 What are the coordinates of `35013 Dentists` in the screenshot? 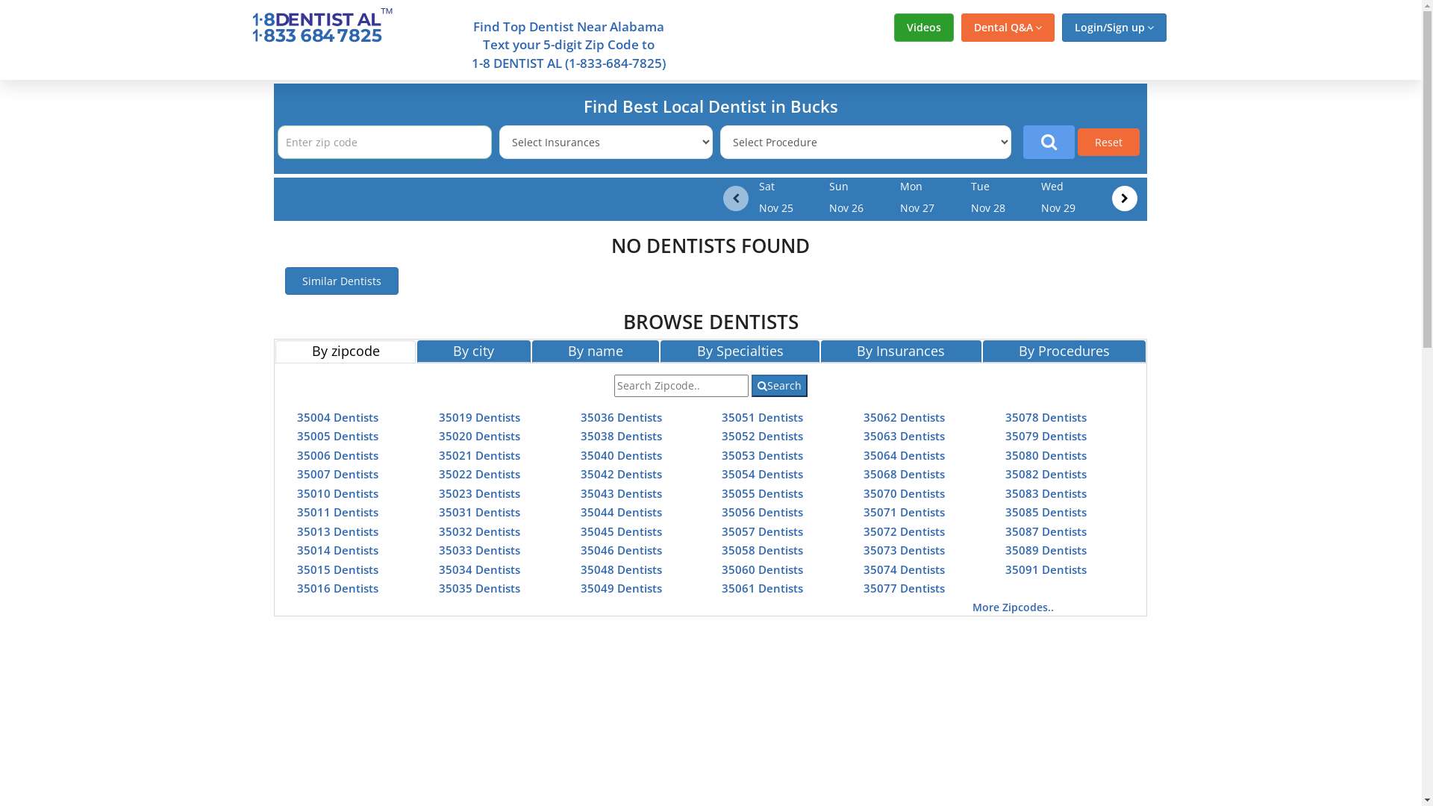 It's located at (337, 531).